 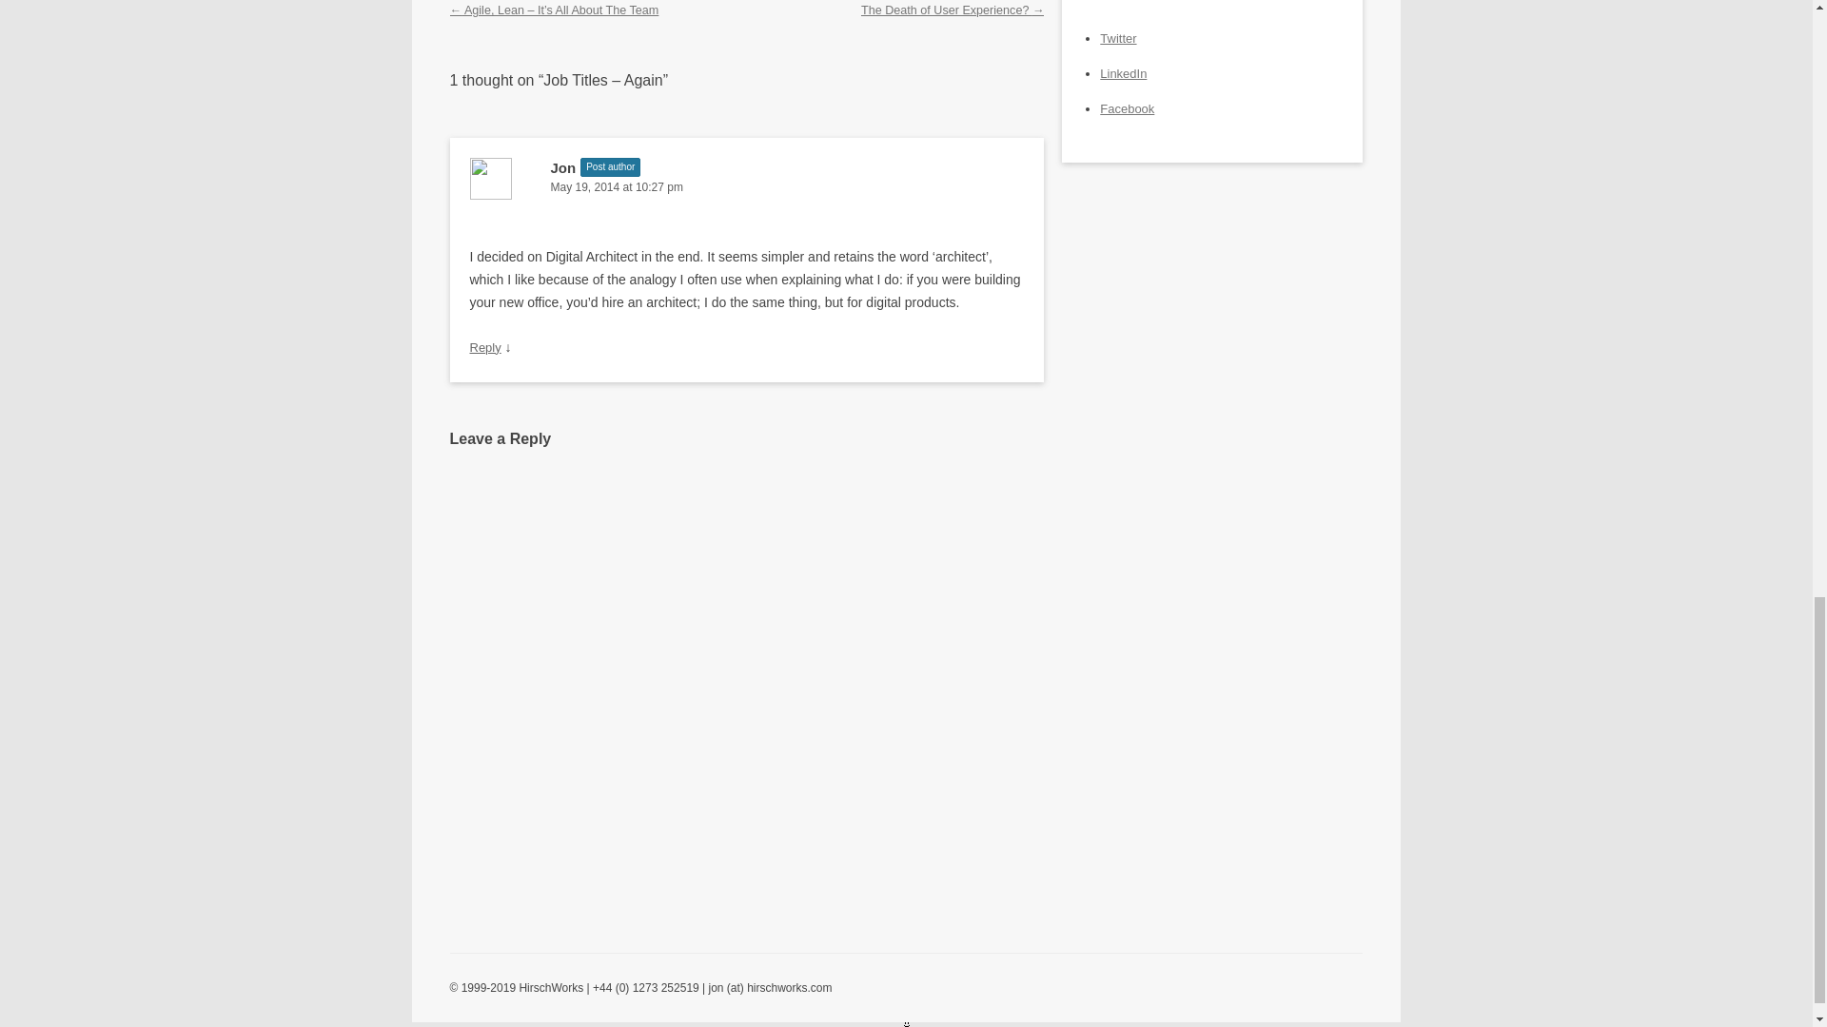 I want to click on Twitter, so click(x=1117, y=38).